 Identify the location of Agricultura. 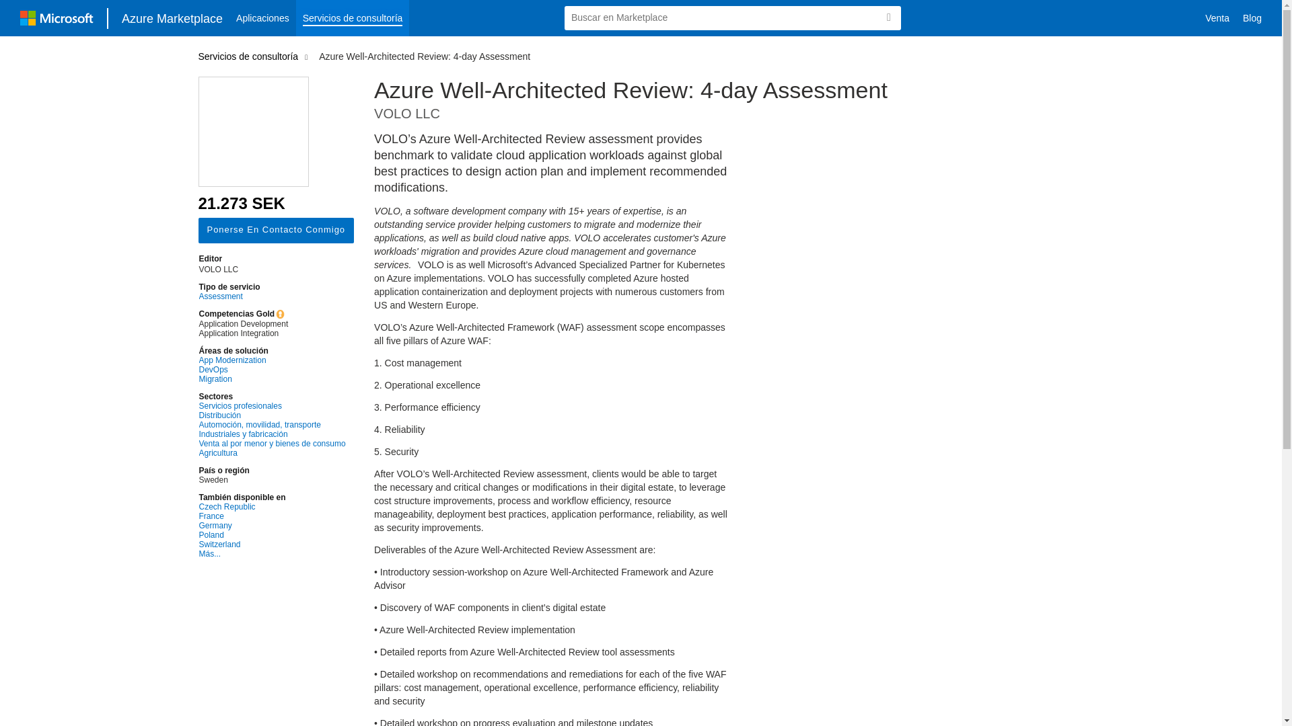
(272, 453).